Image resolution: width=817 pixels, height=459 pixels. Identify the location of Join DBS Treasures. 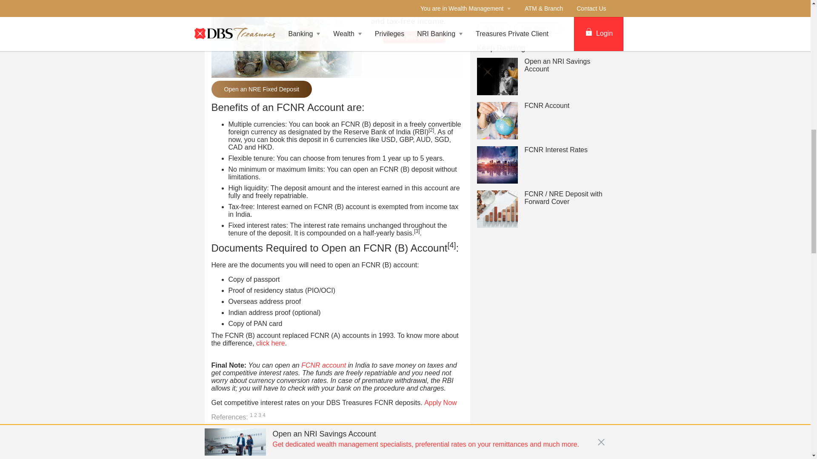
(440, 402).